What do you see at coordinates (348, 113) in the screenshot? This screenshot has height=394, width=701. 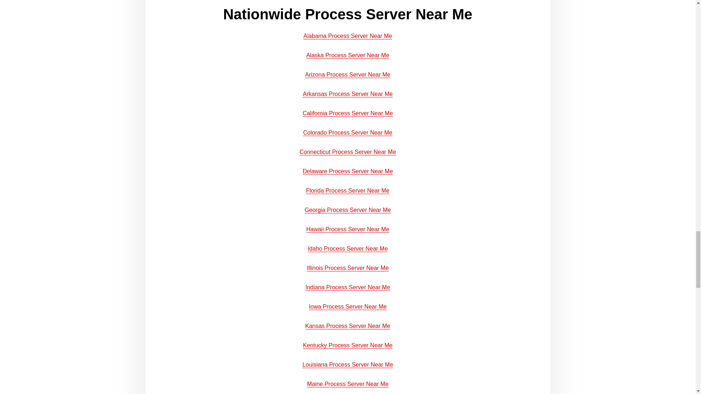 I see `California Process Server Near Me` at bounding box center [348, 113].